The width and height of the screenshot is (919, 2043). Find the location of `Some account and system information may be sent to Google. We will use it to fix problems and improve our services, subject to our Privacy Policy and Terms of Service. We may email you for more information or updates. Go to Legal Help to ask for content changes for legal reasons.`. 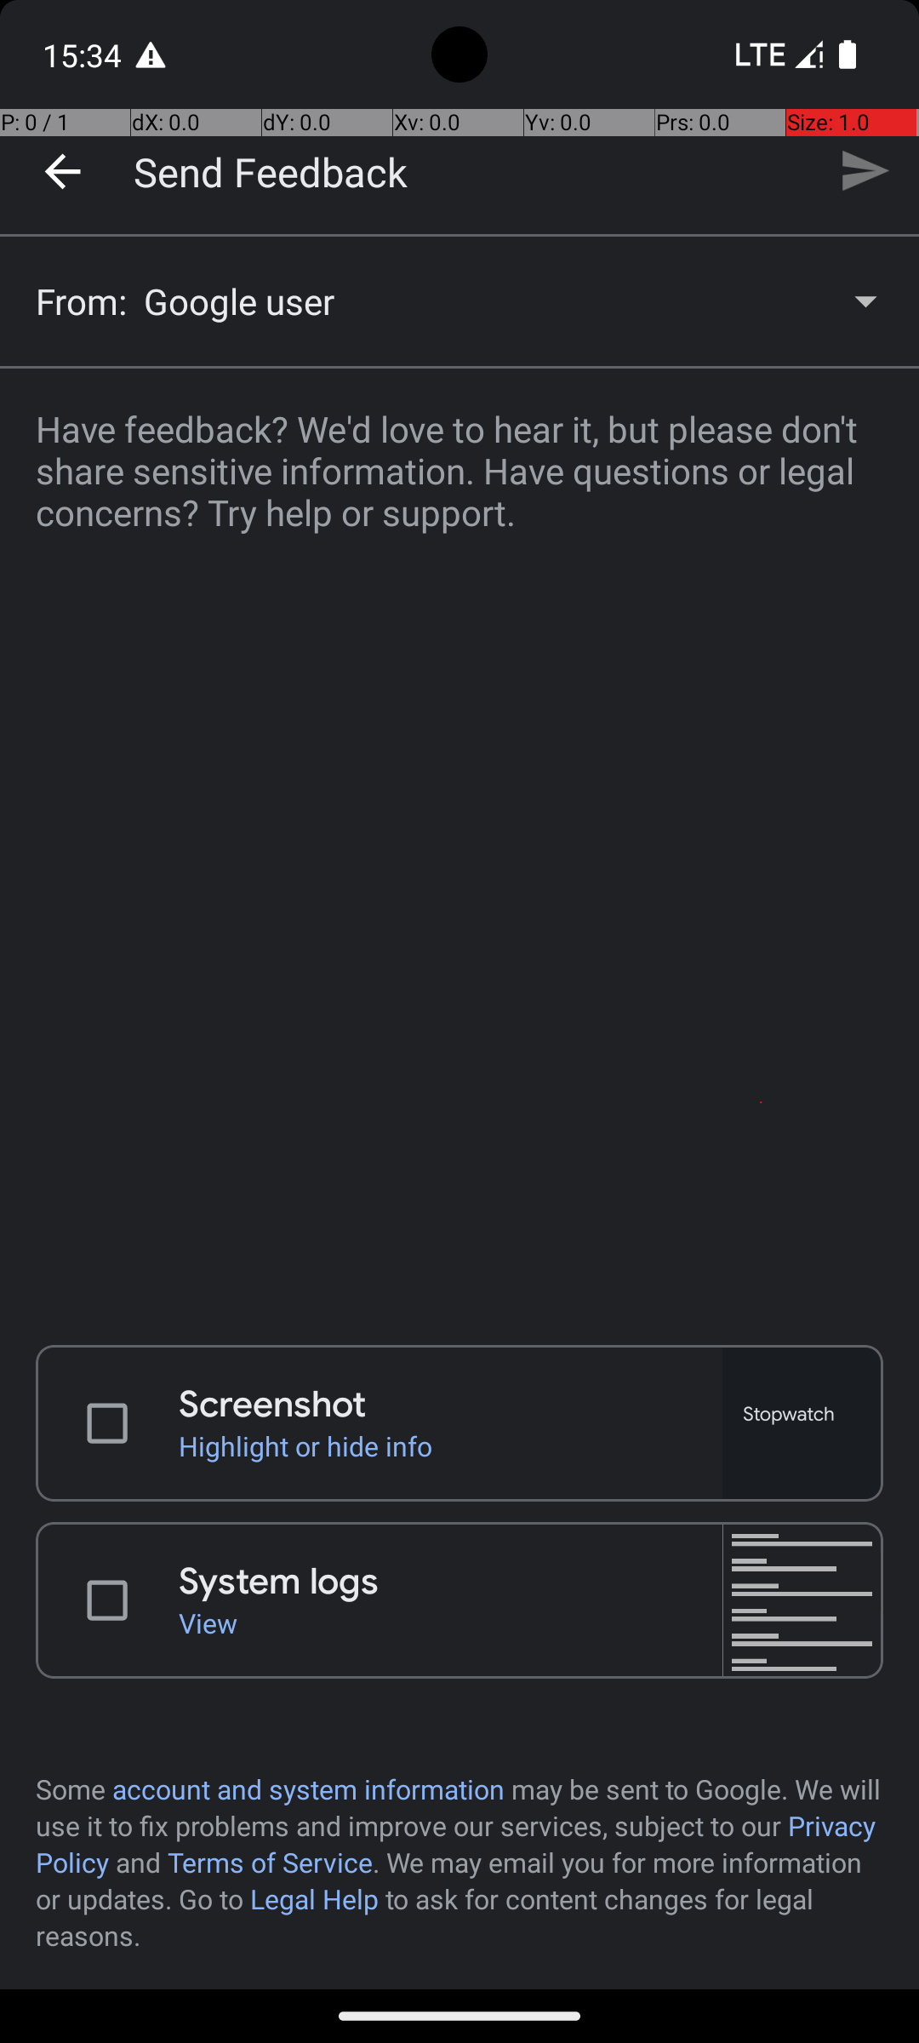

Some account and system information may be sent to Google. We will use it to fix problems and improve our services, subject to our Privacy Policy and Terms of Service. We may email you for more information or updates. Go to Legal Help to ask for content changes for legal reasons. is located at coordinates (459, 1863).